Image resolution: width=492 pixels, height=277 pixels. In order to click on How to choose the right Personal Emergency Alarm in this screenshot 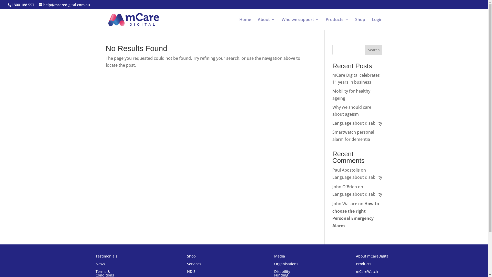, I will do `click(356, 215)`.